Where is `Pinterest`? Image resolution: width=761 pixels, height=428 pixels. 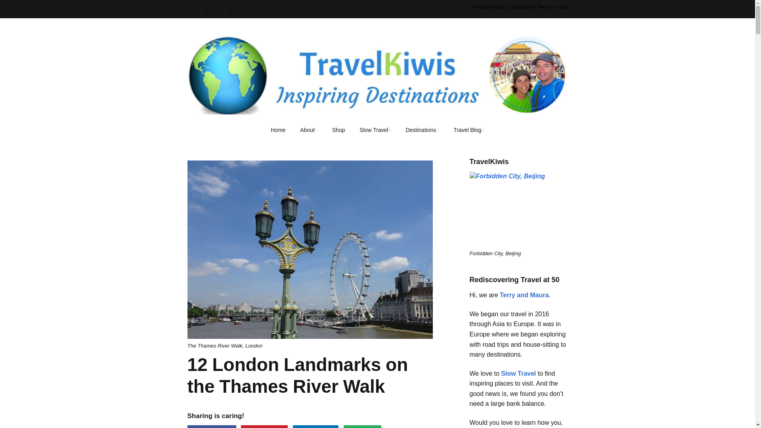
Pinterest is located at coordinates (264, 426).